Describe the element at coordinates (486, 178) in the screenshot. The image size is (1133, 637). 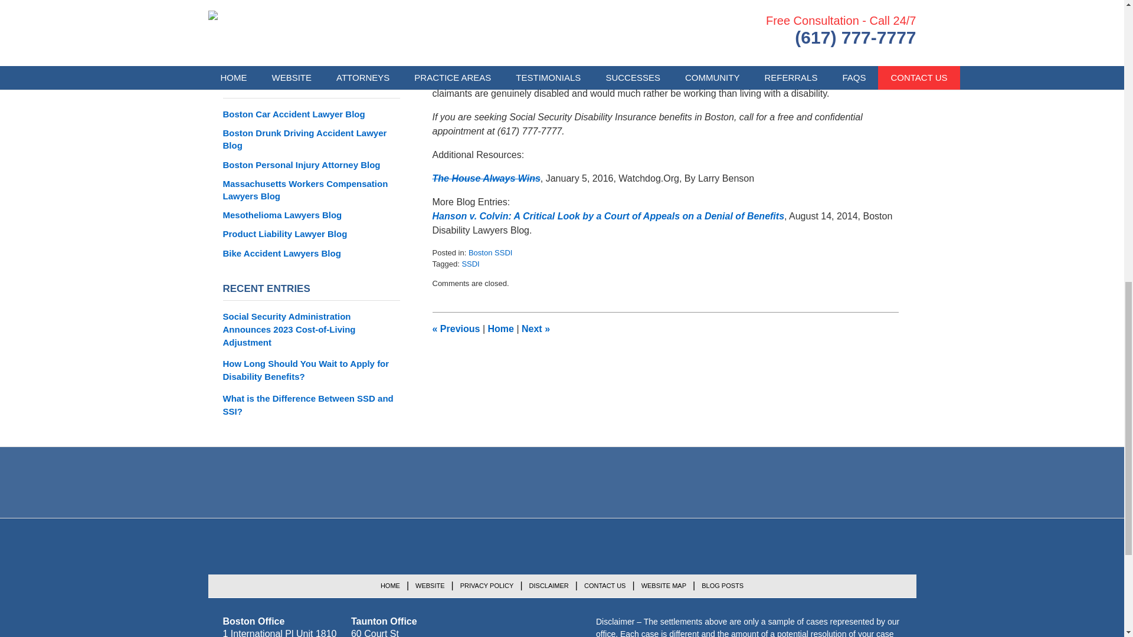
I see `The House Always Wins` at that location.